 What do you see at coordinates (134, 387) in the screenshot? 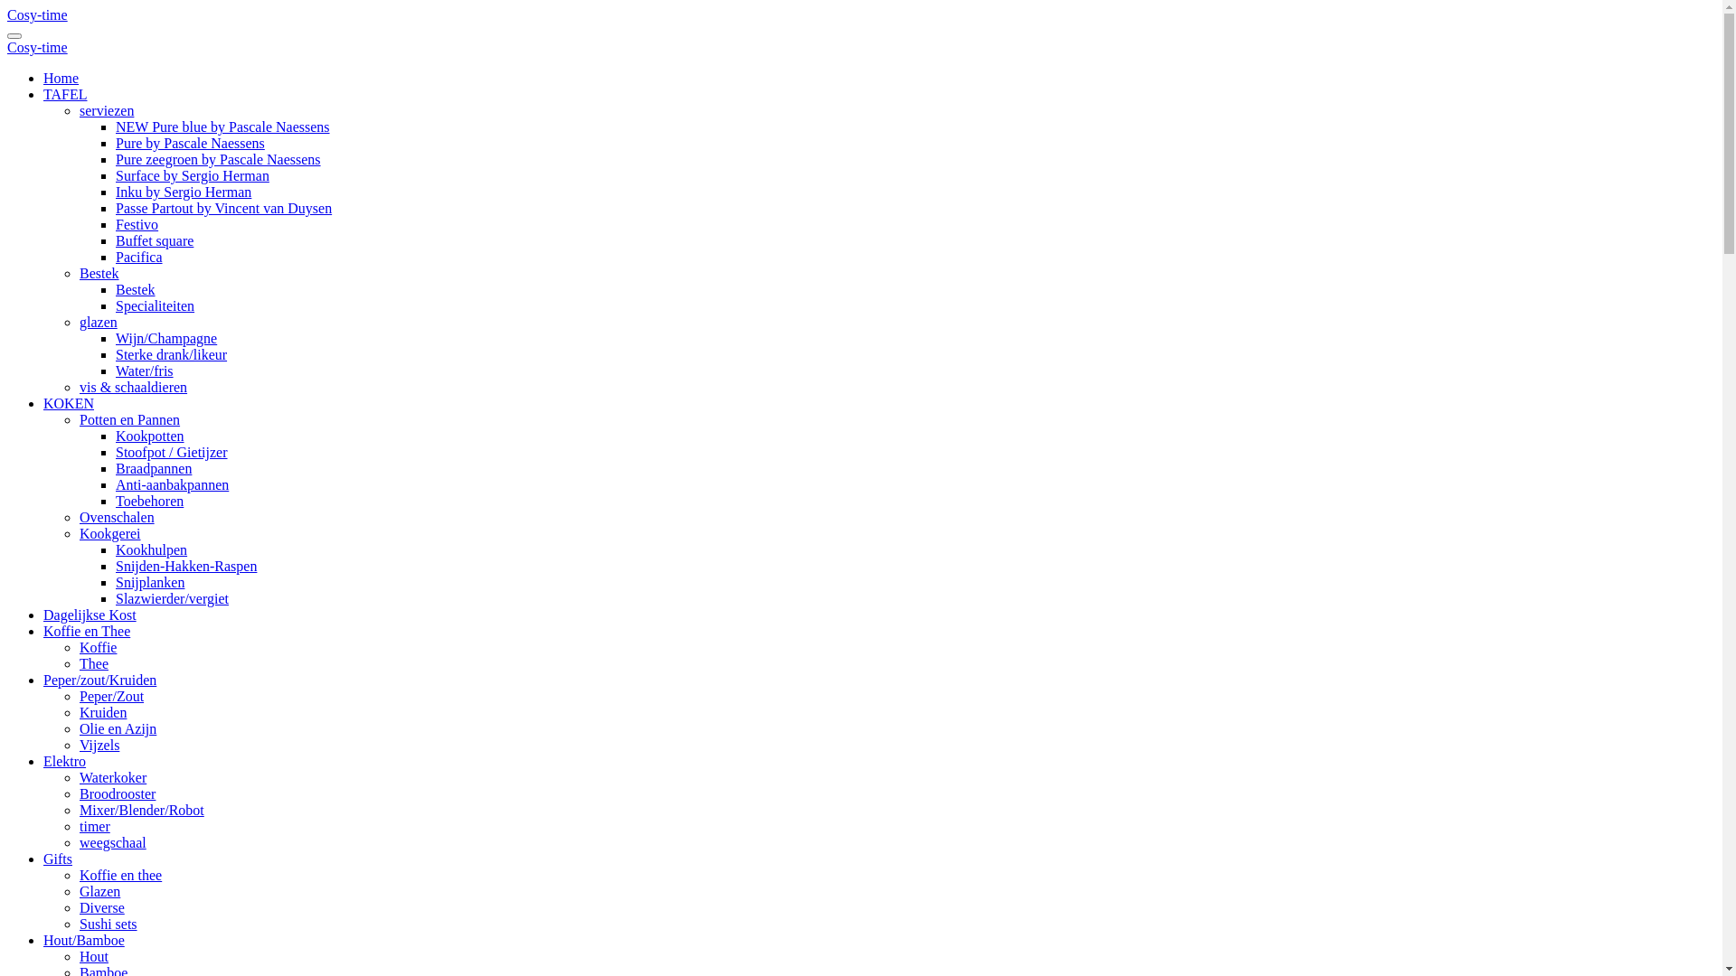
I see `vis & schaaldieren` at bounding box center [134, 387].